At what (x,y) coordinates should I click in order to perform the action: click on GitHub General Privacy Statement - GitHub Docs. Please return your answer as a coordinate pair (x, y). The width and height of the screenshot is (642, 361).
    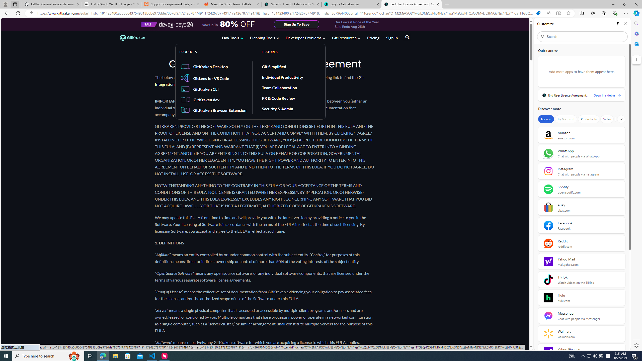
    Looking at the image, I should click on (52, 4).